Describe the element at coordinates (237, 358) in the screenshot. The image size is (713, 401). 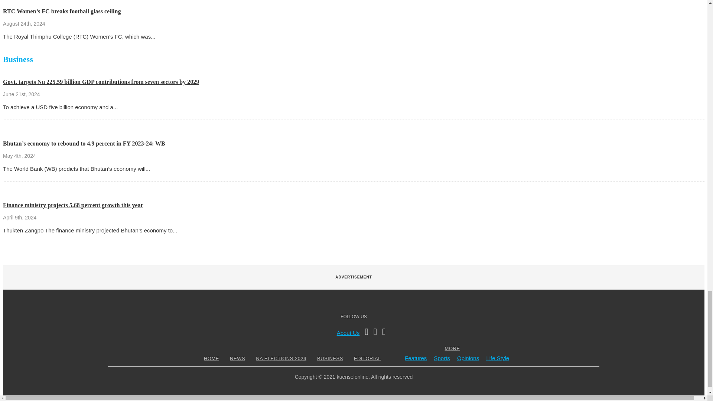
I see `NEWS` at that location.